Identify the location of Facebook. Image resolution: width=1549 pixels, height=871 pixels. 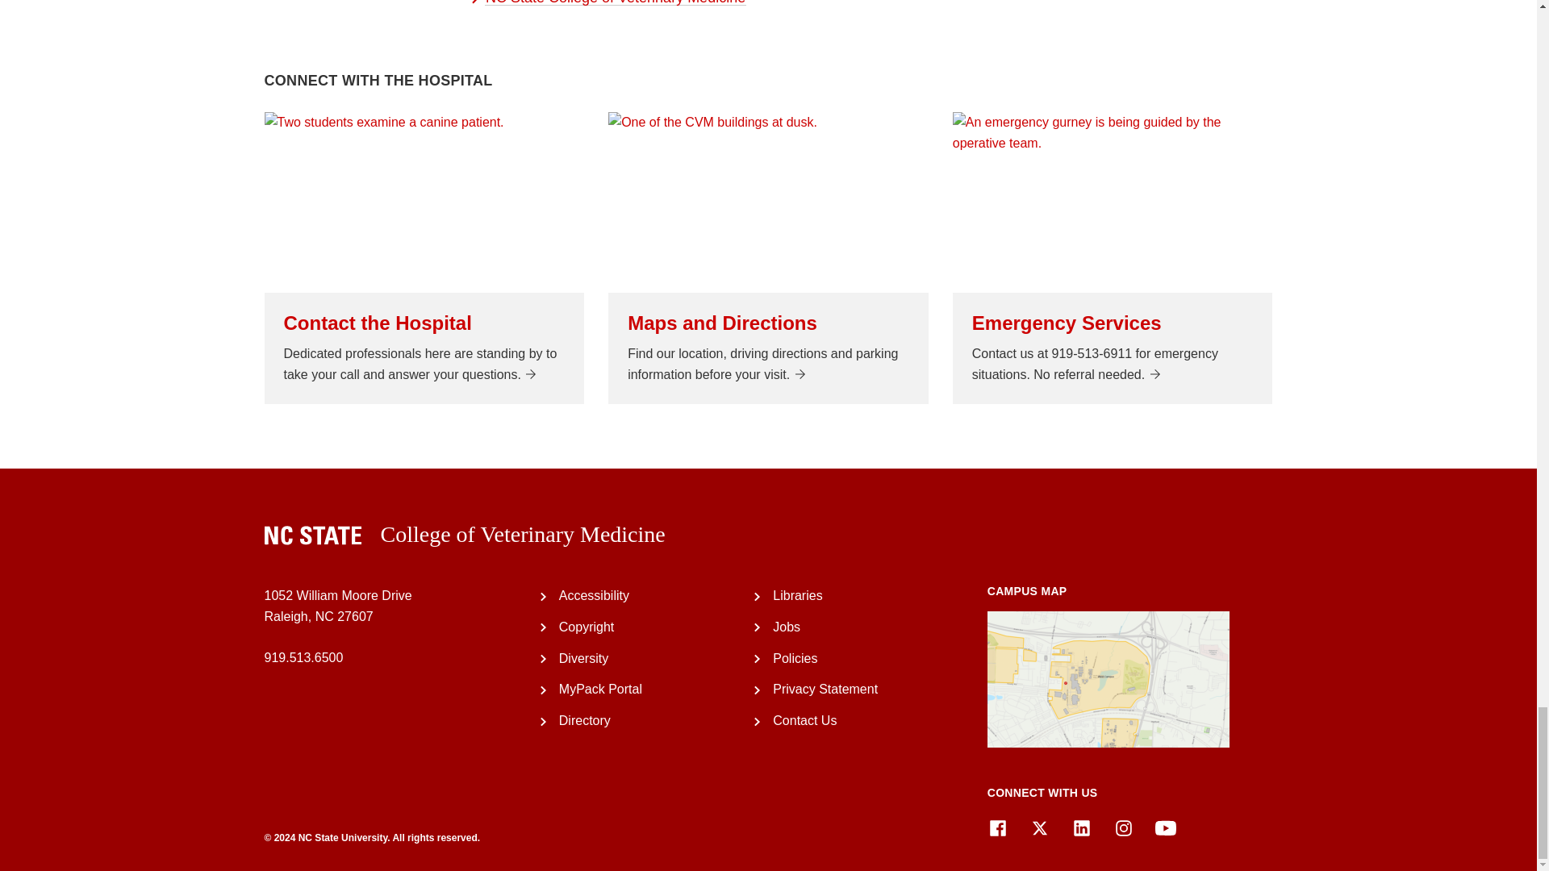
(997, 828).